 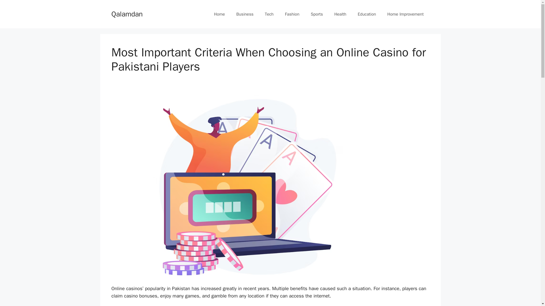 I want to click on Sports, so click(x=317, y=14).